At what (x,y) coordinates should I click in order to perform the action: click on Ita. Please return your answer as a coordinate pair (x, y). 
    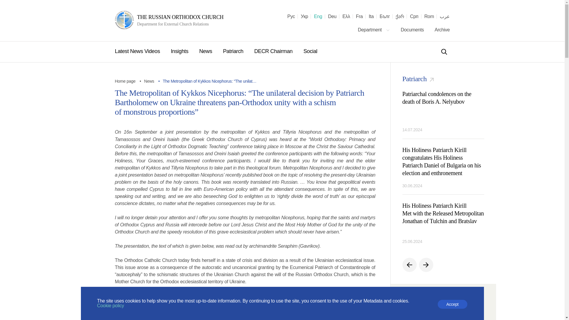
    Looking at the image, I should click on (371, 16).